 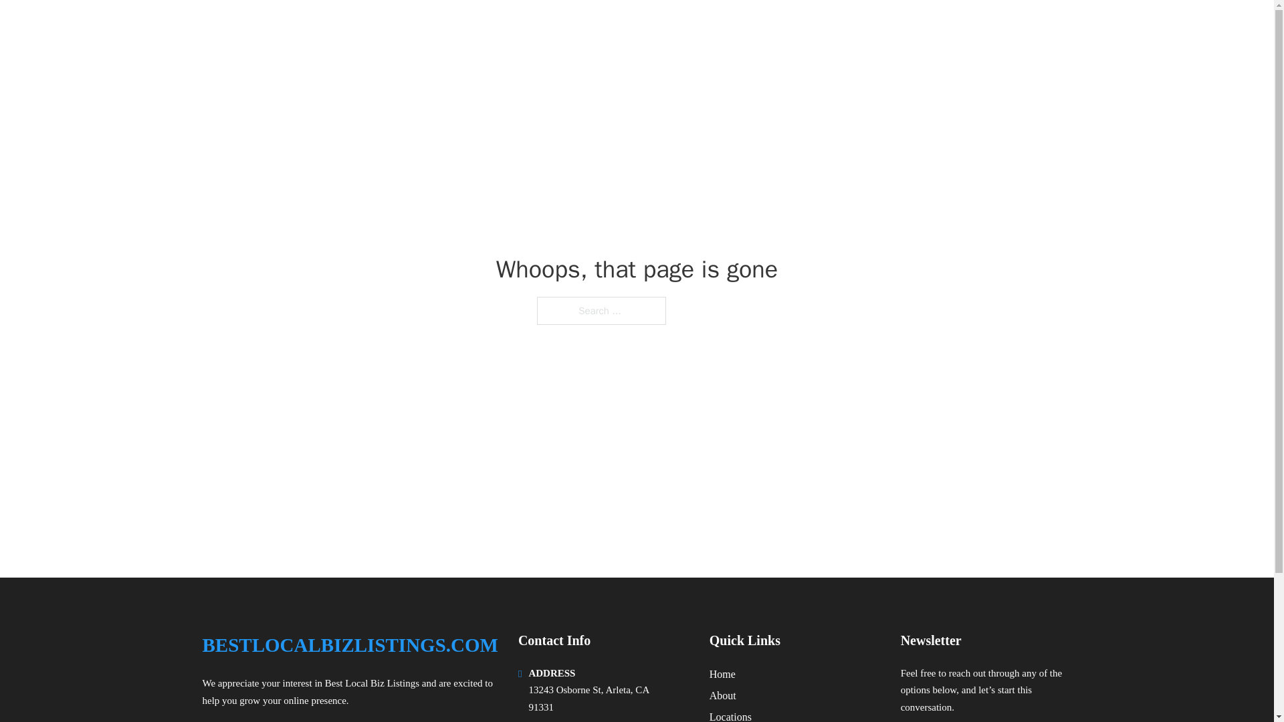 I want to click on About, so click(x=722, y=695).